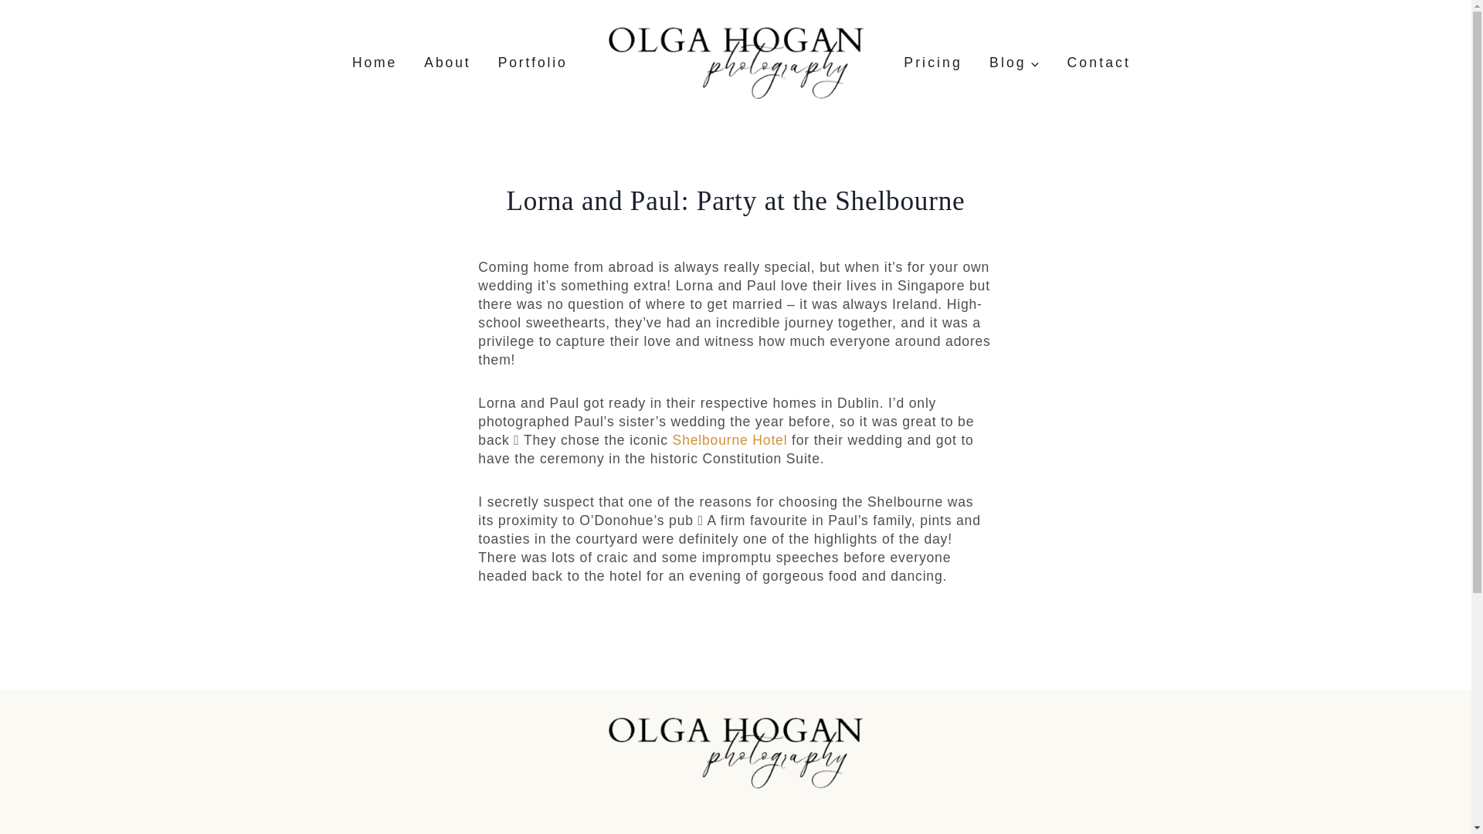 The width and height of the screenshot is (1483, 834). Describe the element at coordinates (447, 63) in the screenshot. I see `About` at that location.